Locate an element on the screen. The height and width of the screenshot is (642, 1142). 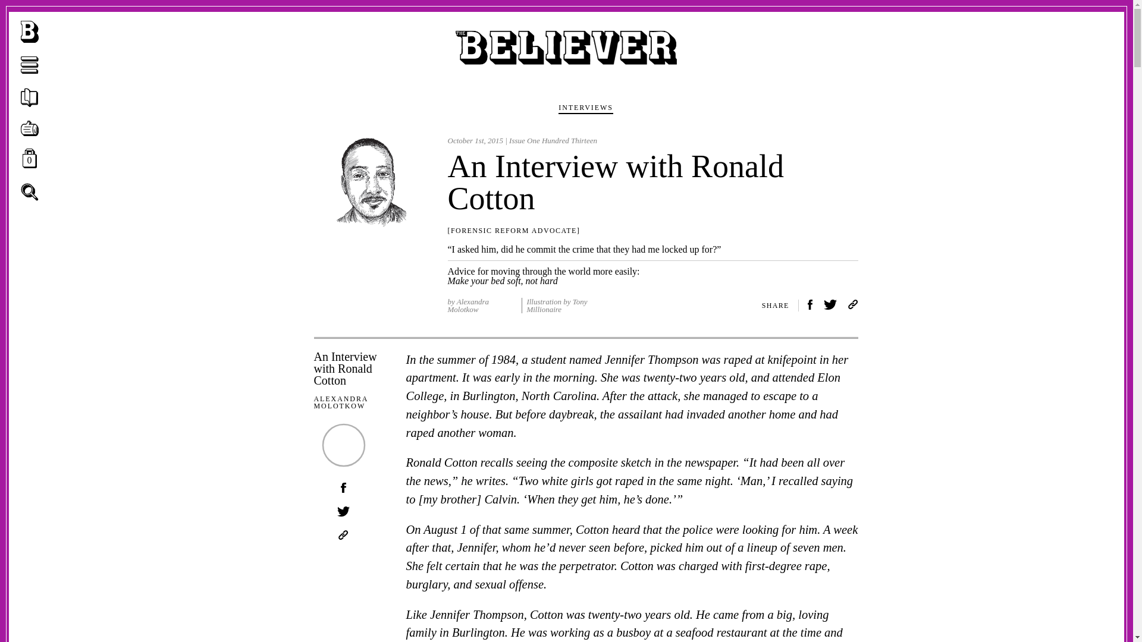
Search is located at coordinates (830, 306).